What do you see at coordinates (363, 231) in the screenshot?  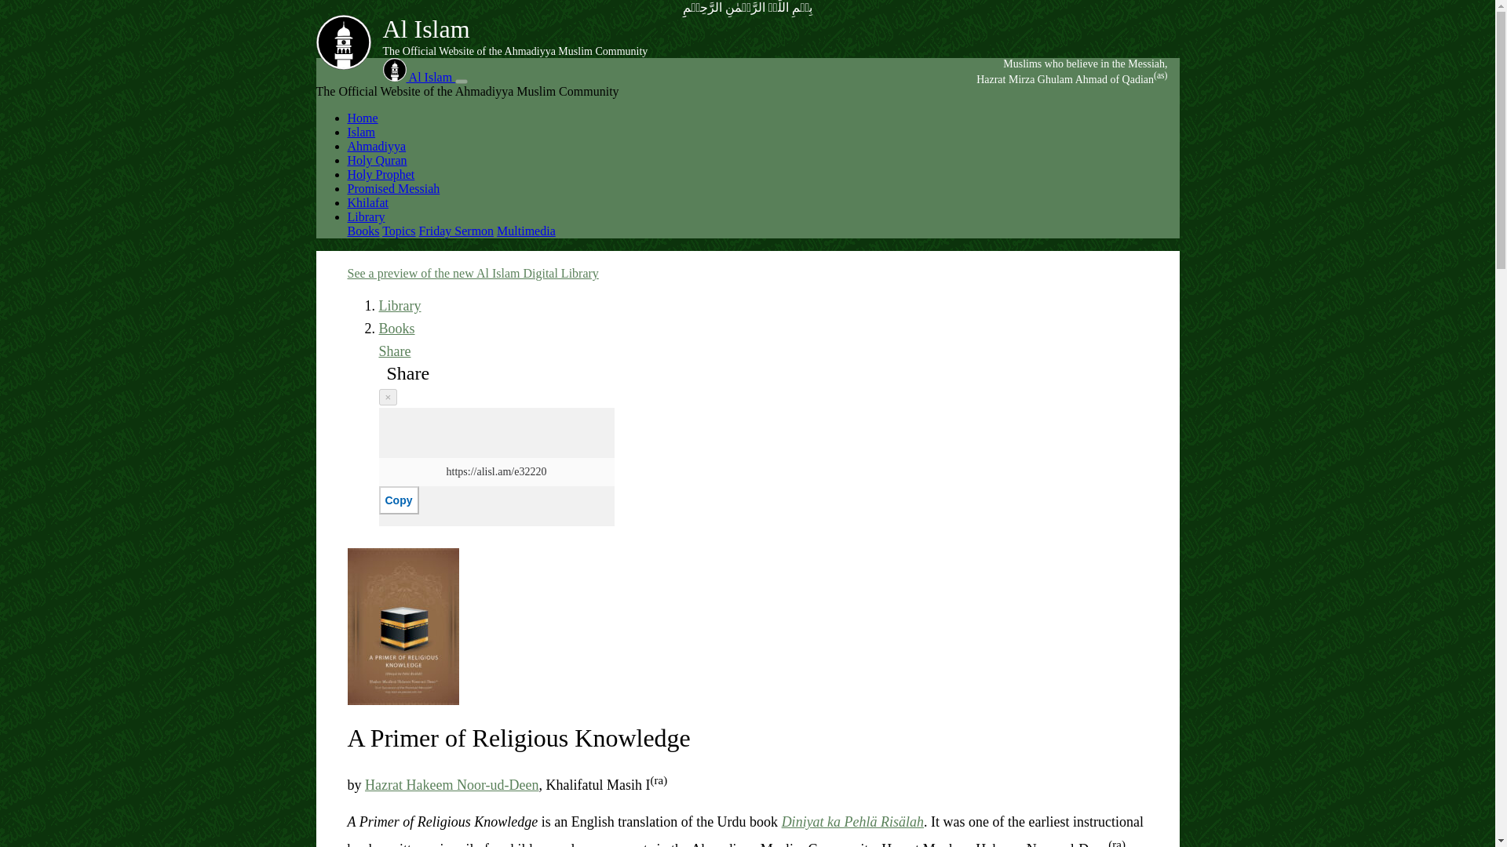 I see `Books` at bounding box center [363, 231].